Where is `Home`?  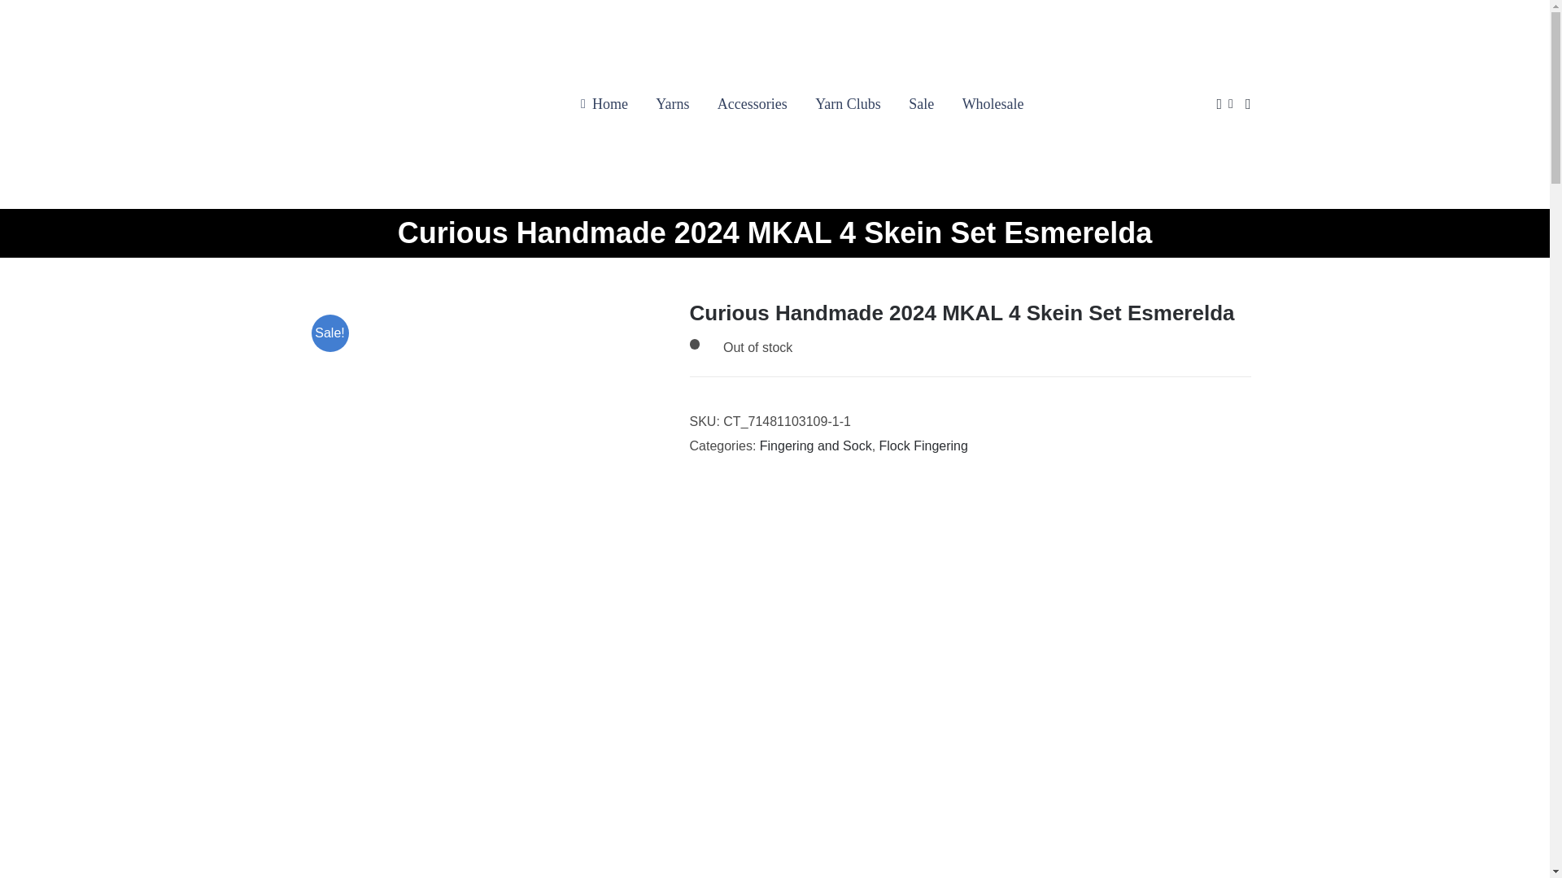 Home is located at coordinates (601, 104).